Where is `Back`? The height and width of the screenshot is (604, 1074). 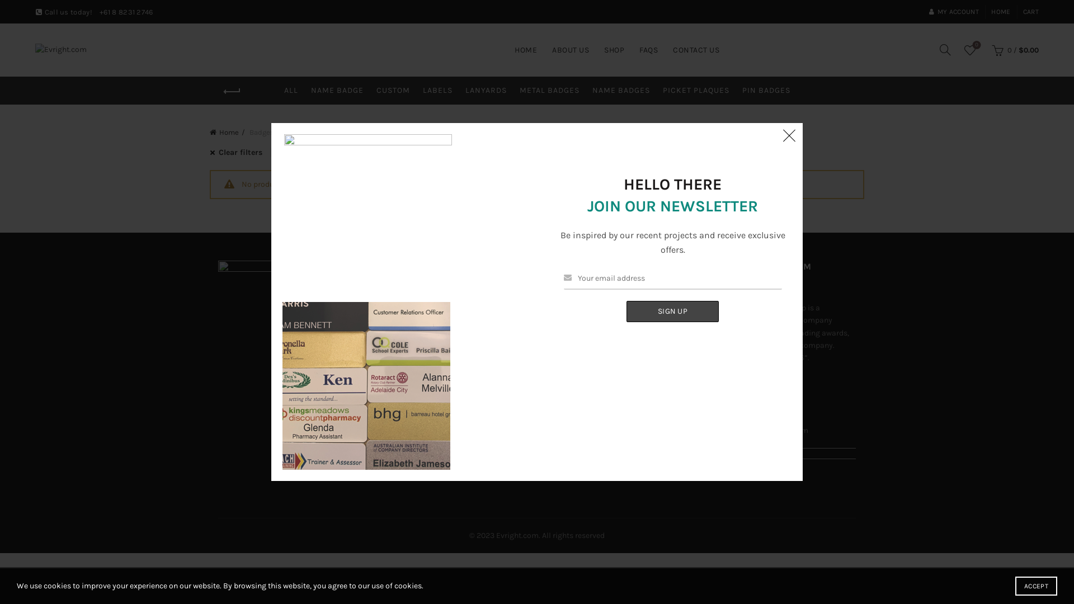
Back is located at coordinates (232, 92).